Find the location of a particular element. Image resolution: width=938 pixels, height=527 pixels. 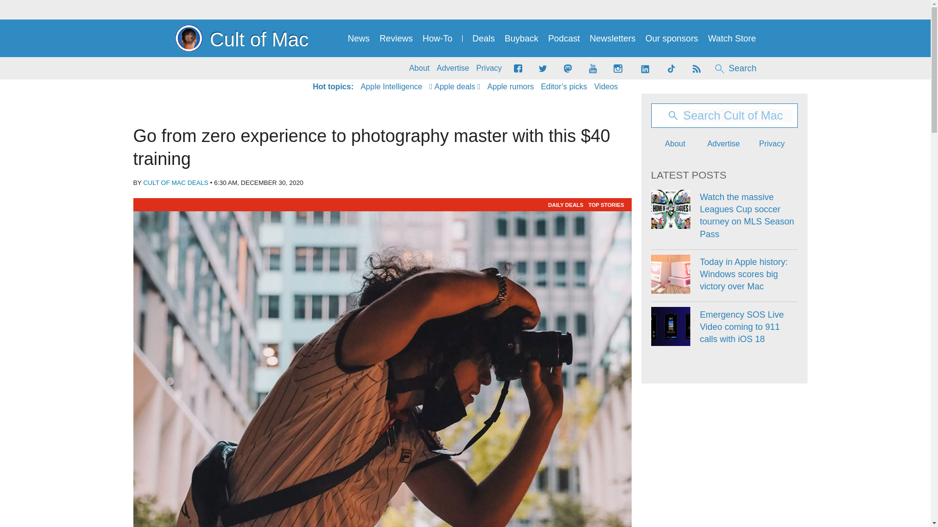

Apple Intelligence is located at coordinates (391, 87).